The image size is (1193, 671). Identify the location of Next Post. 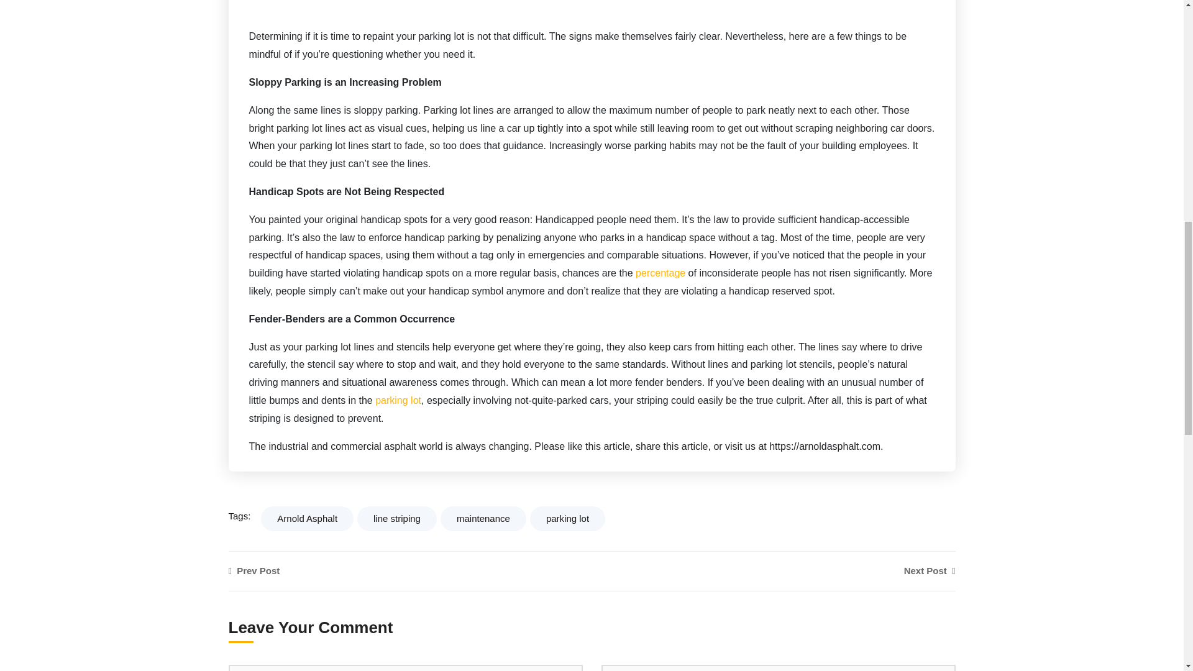
(930, 571).